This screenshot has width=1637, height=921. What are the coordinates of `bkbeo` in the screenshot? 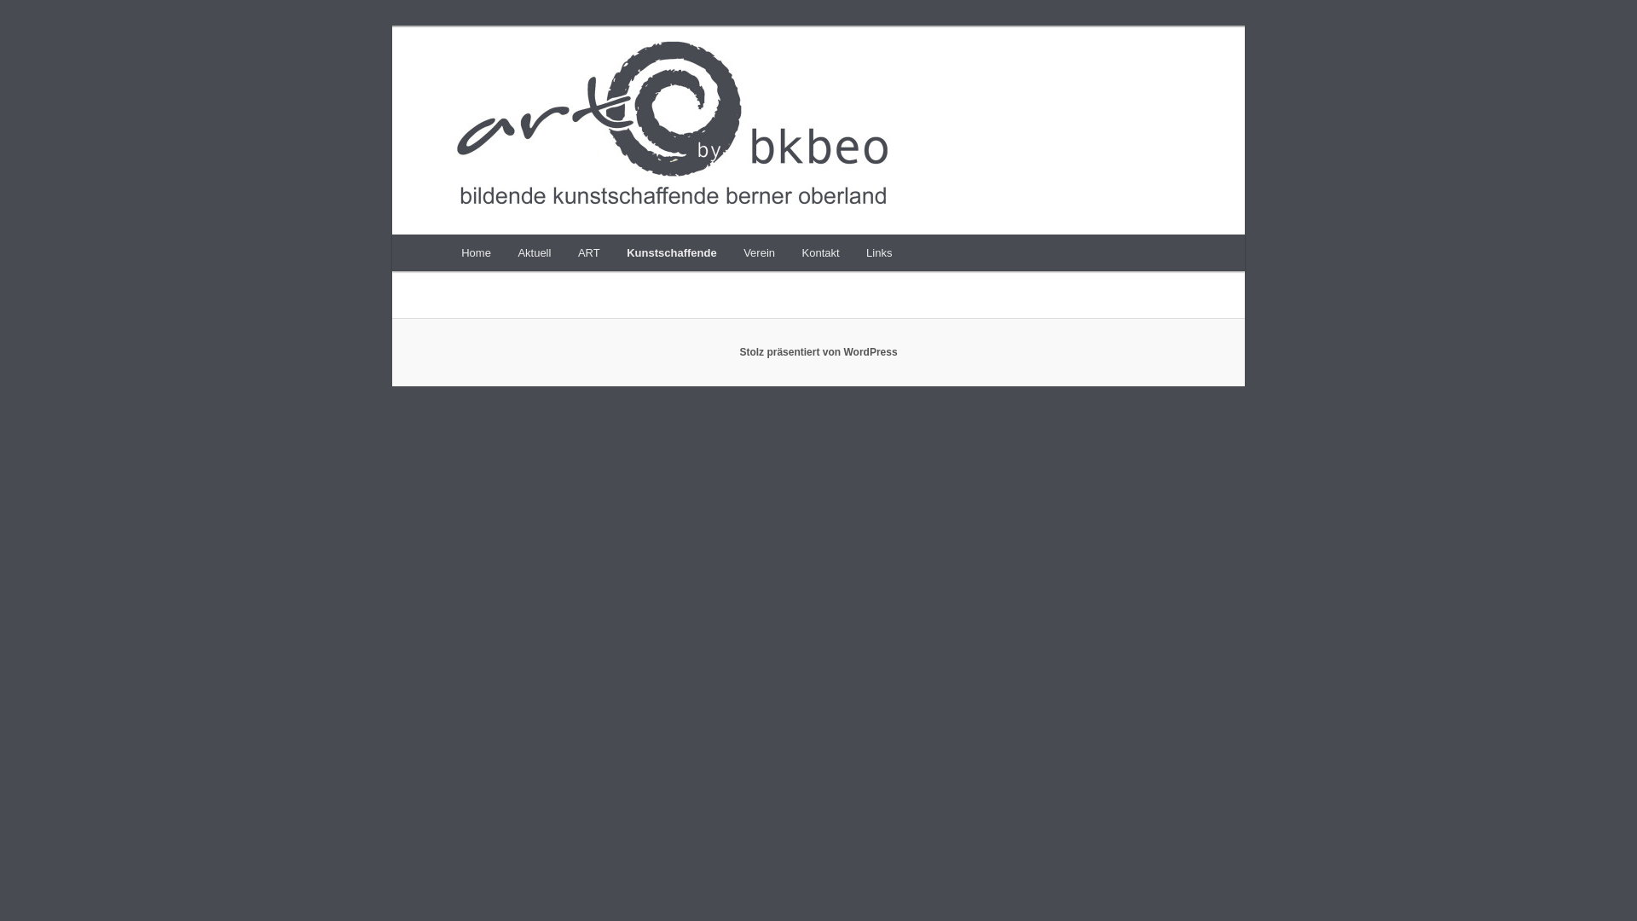 It's located at (495, 89).